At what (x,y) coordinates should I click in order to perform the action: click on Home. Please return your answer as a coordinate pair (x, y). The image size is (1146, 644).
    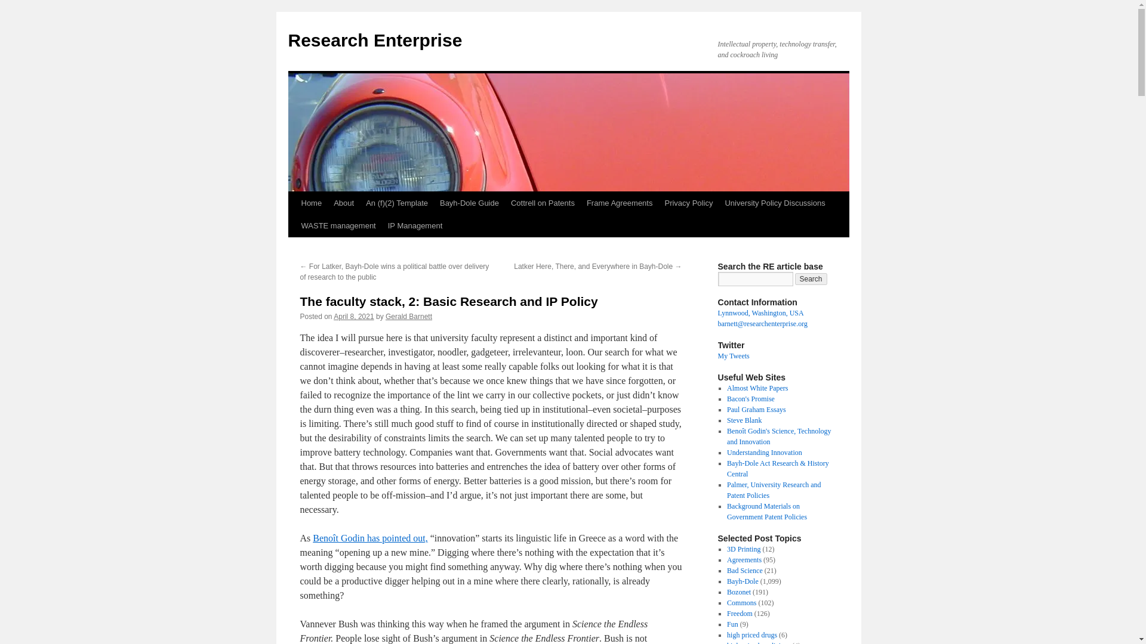
    Looking at the image, I should click on (311, 203).